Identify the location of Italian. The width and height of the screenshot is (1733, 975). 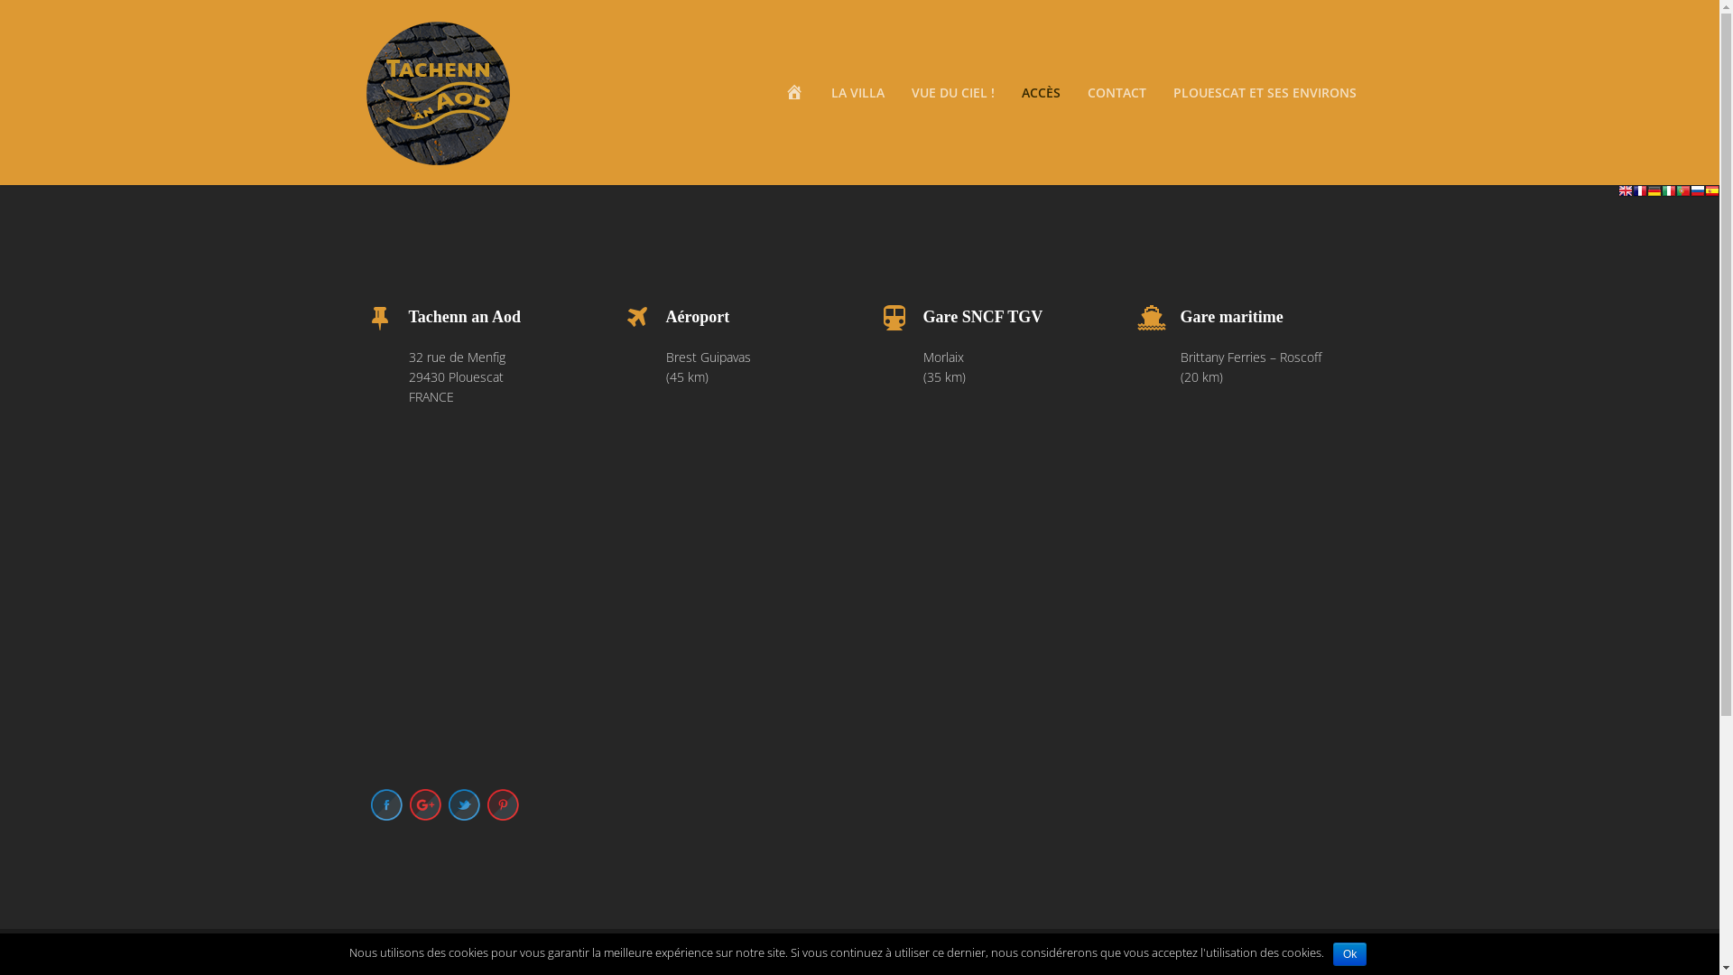
(1669, 195).